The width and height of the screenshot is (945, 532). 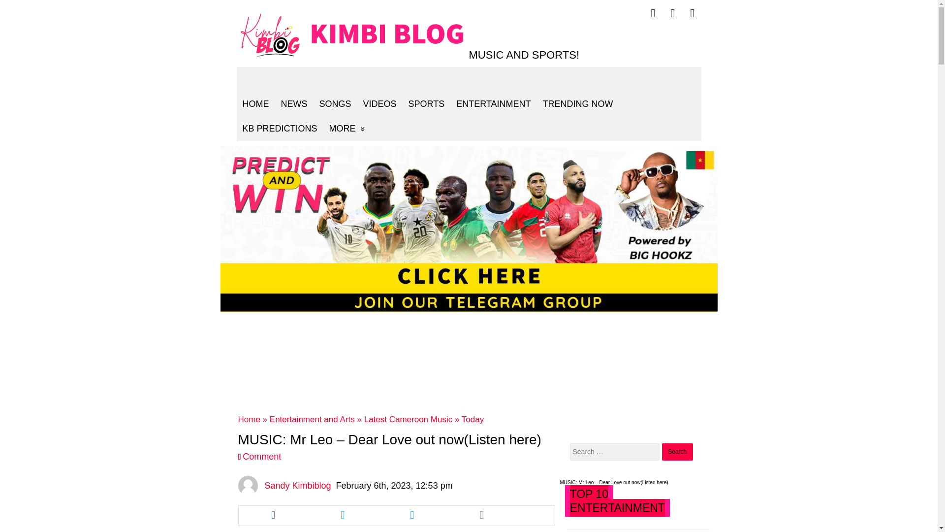 I want to click on Advertisement, so click(x=469, y=361).